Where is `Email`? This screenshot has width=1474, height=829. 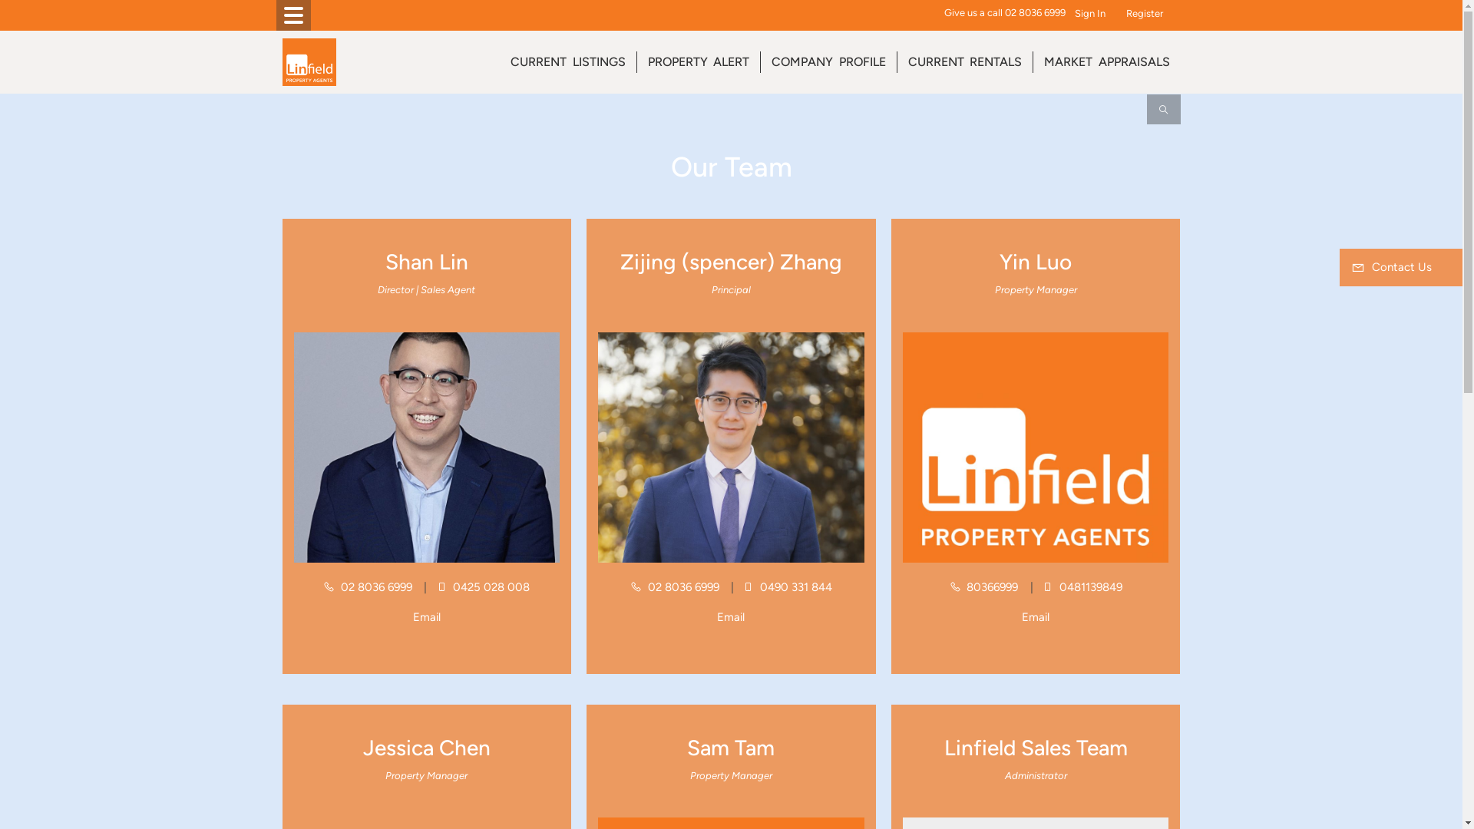 Email is located at coordinates (427, 617).